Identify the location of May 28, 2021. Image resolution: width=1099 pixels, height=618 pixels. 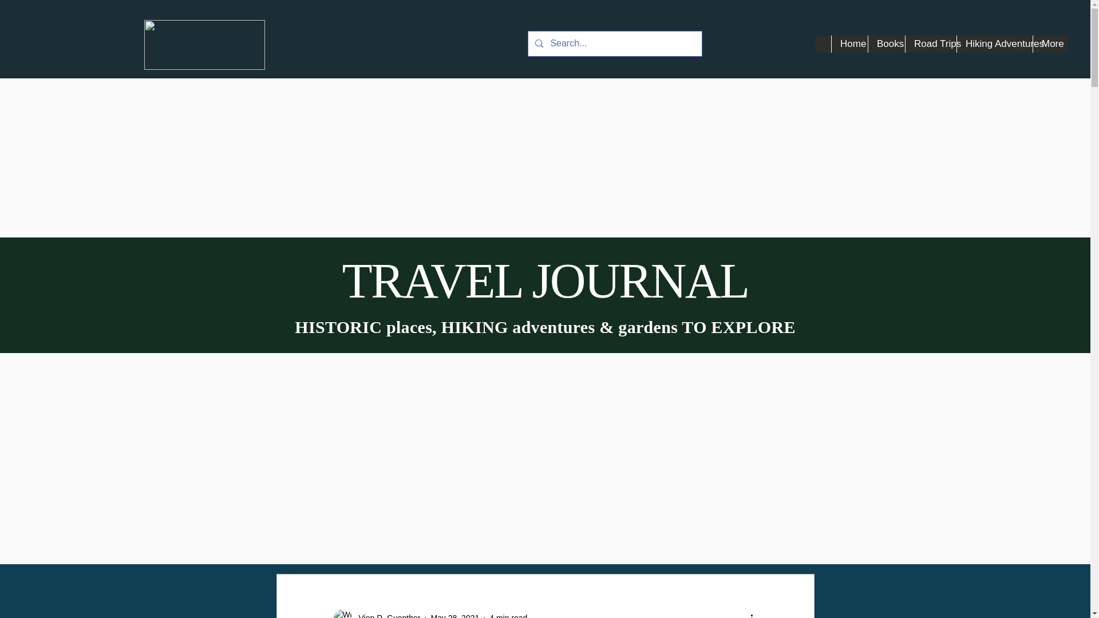
(454, 616).